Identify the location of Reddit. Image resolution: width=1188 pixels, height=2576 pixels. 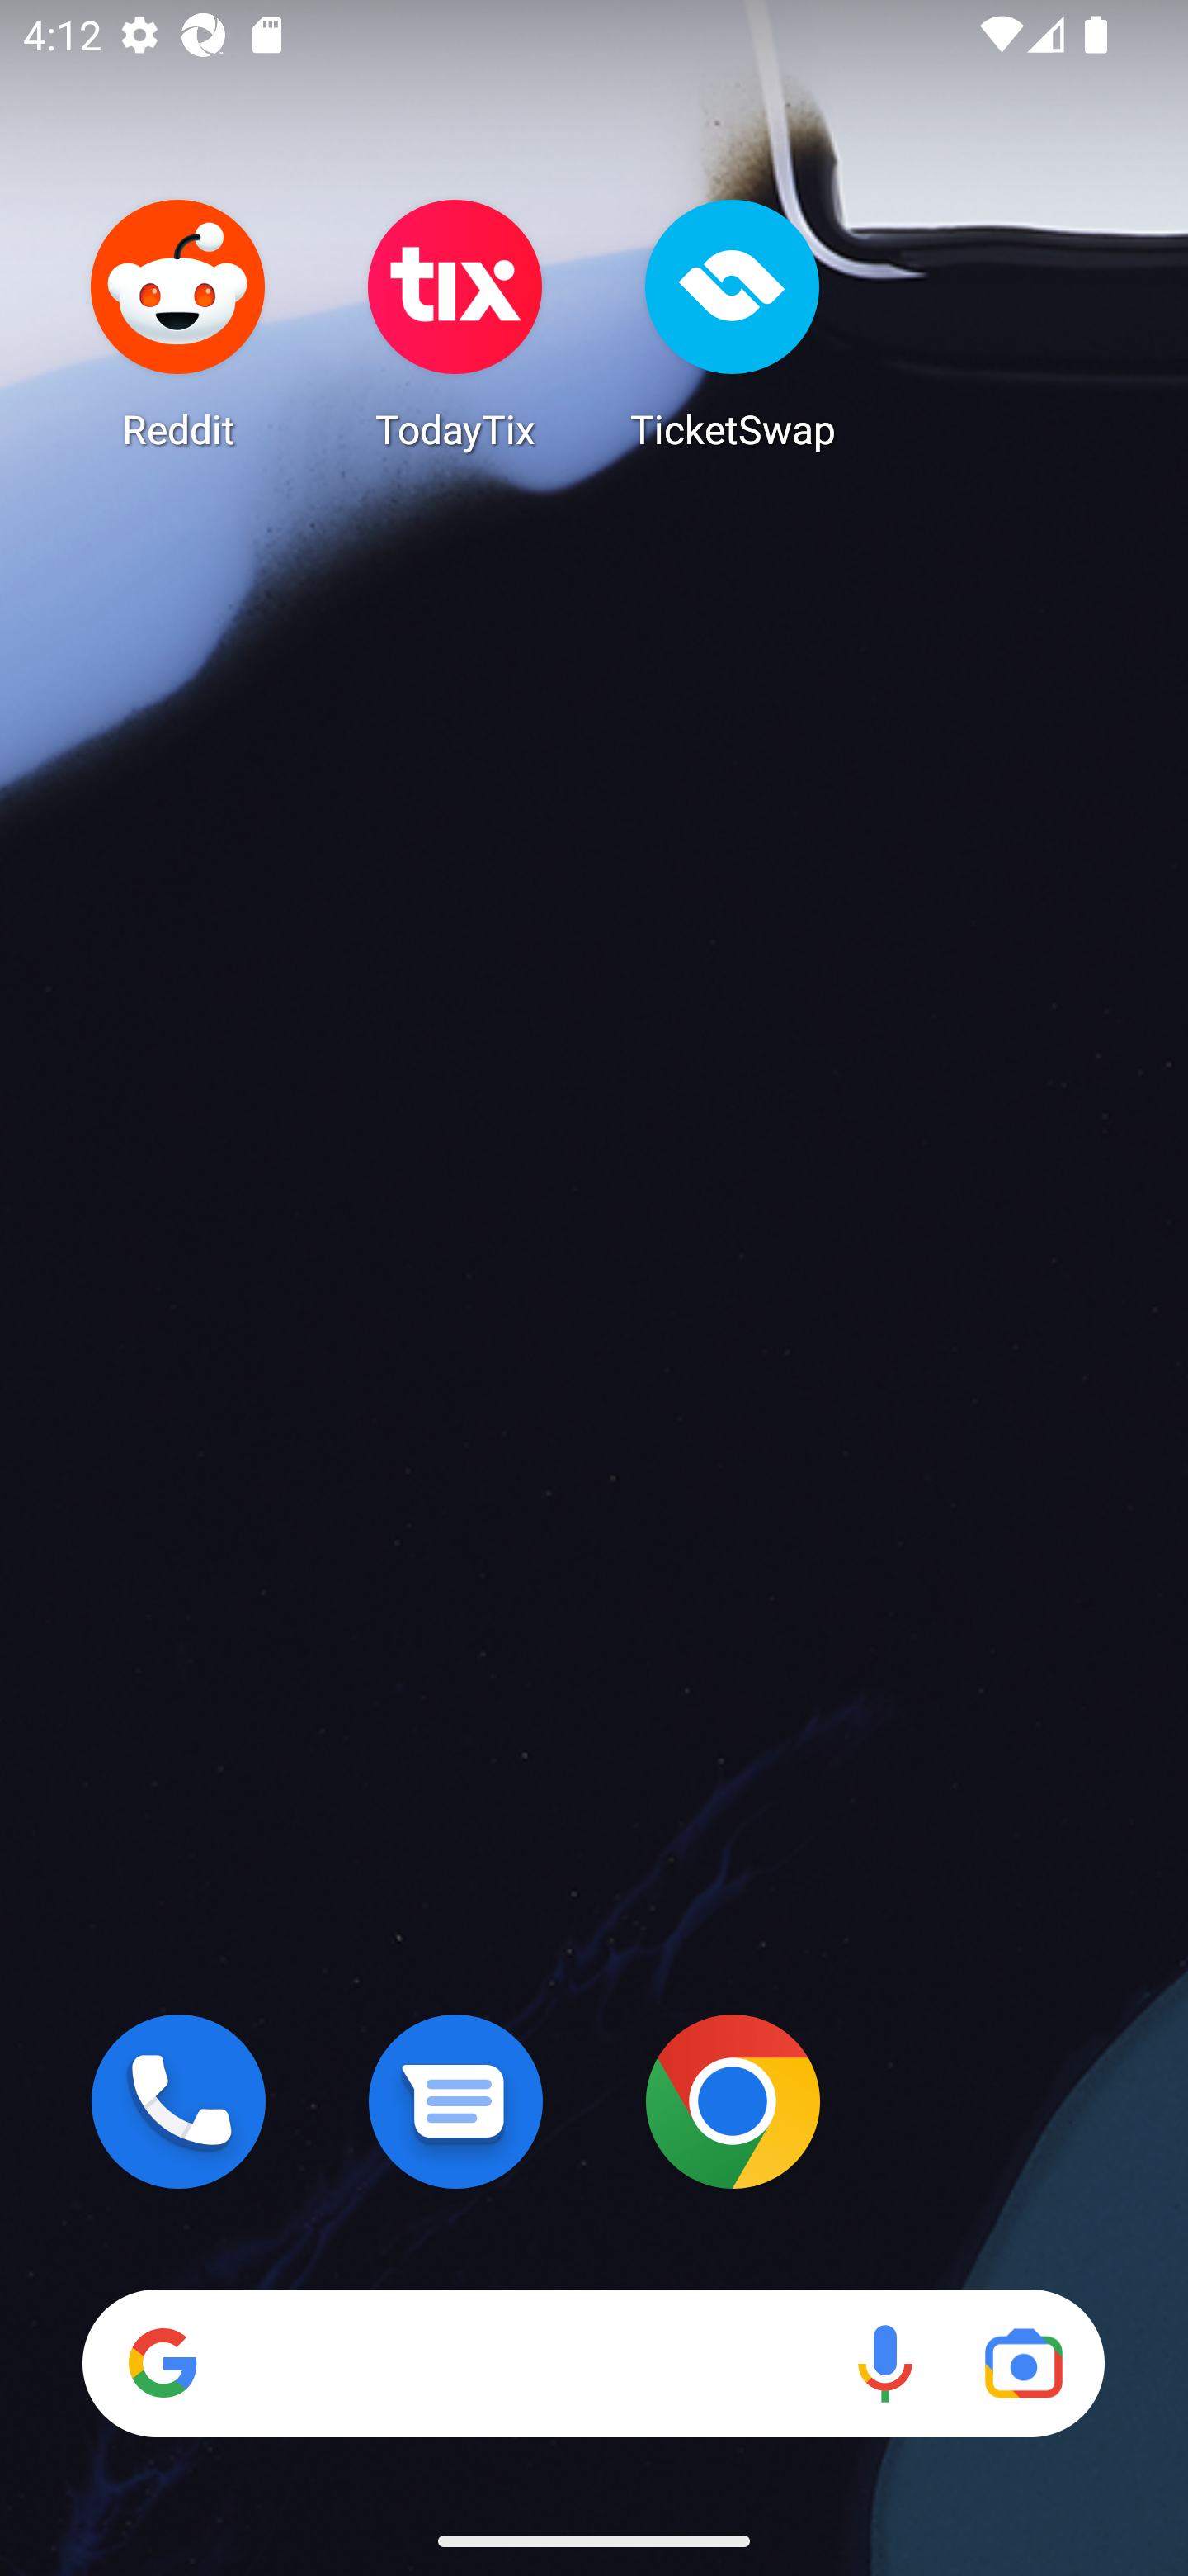
(178, 324).